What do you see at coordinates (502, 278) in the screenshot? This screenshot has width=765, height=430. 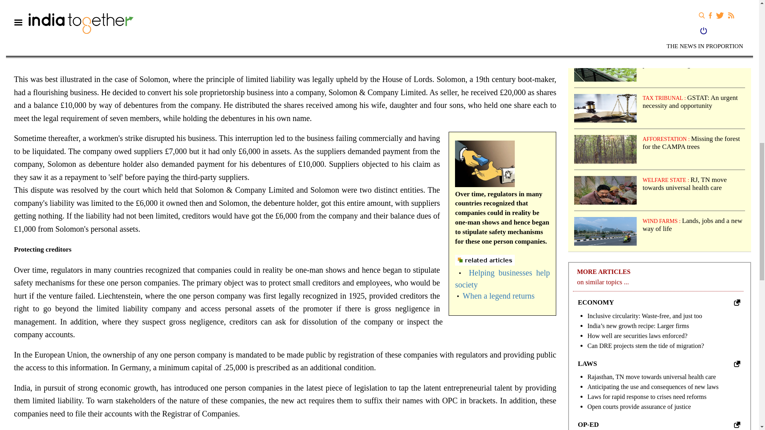 I see `Helping businesses help society` at bounding box center [502, 278].